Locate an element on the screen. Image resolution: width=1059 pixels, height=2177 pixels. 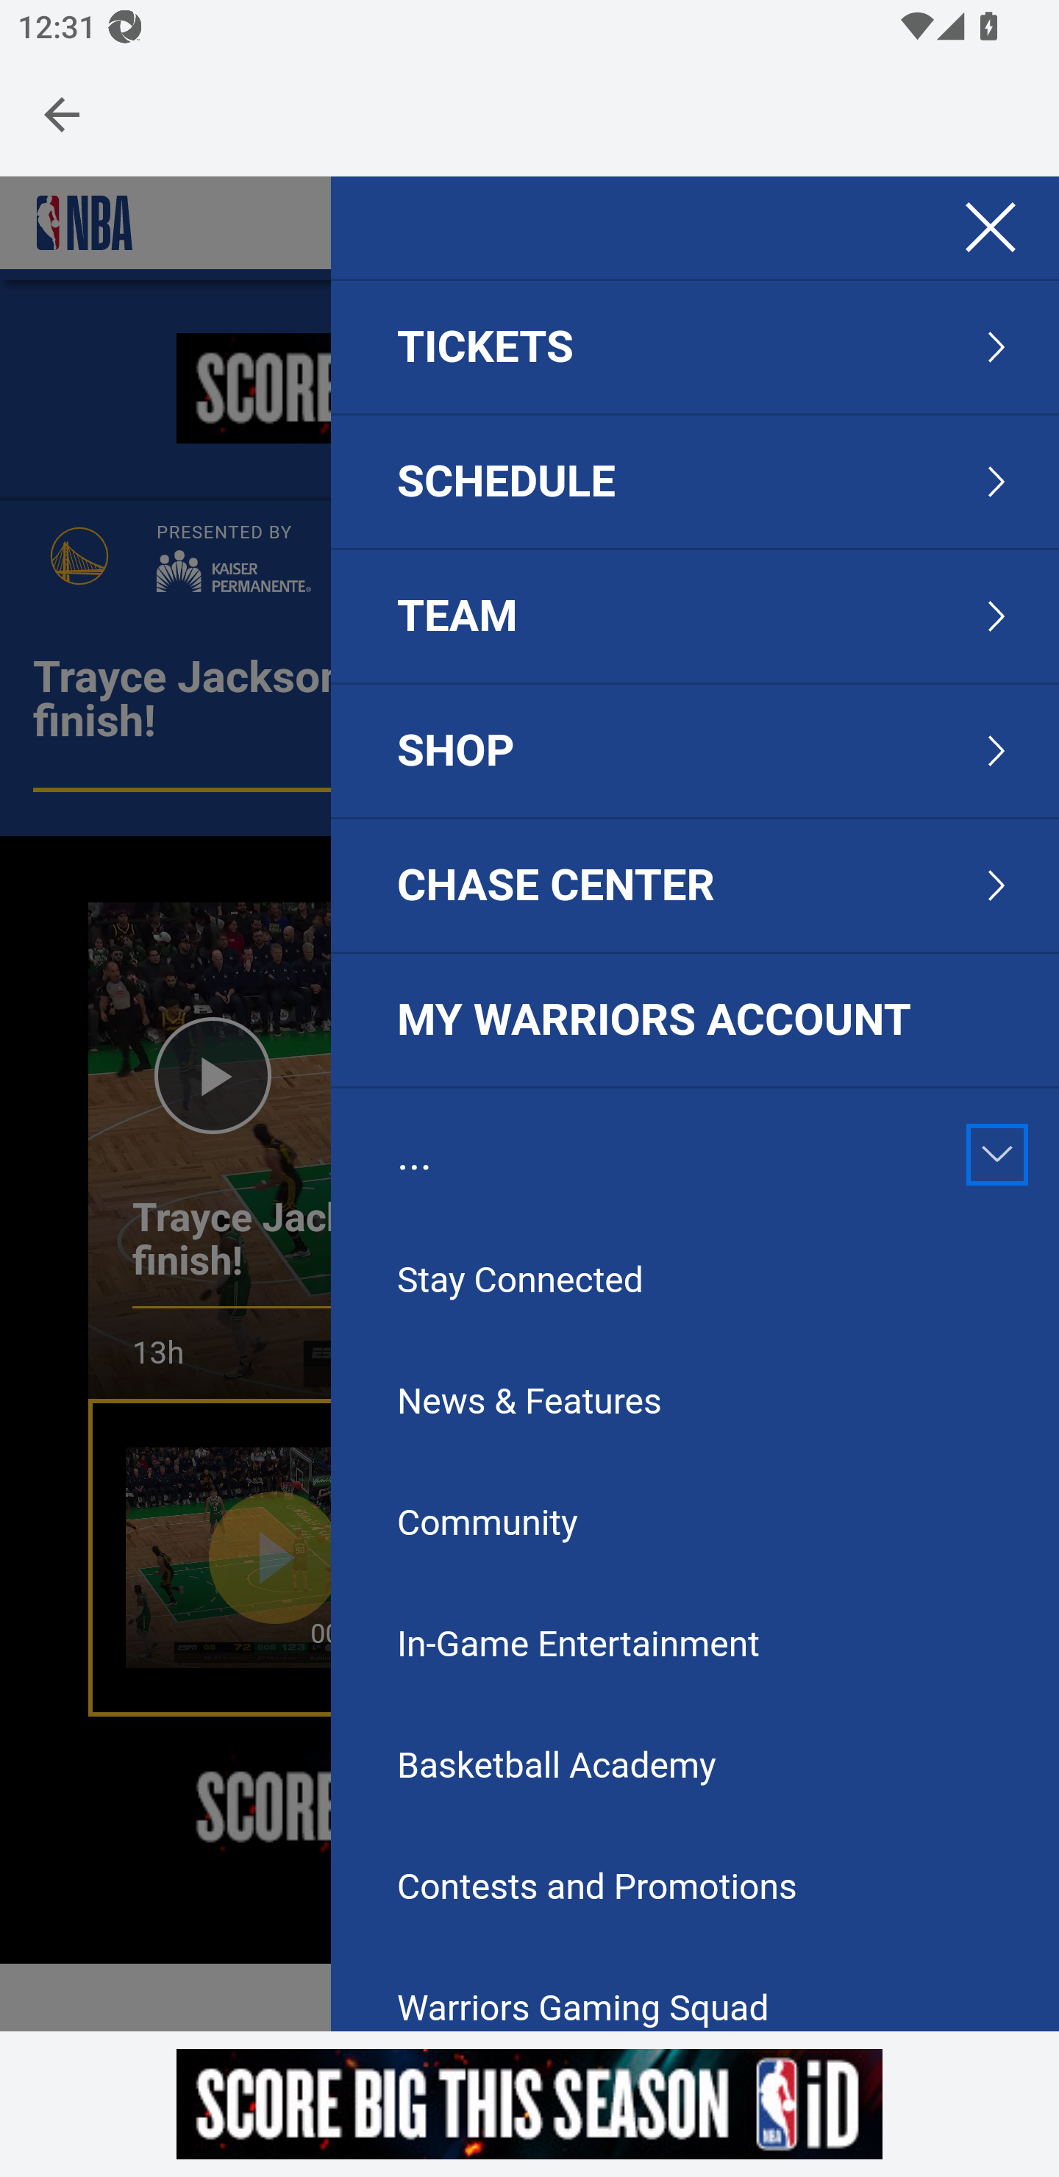
... is located at coordinates (415, 1155).